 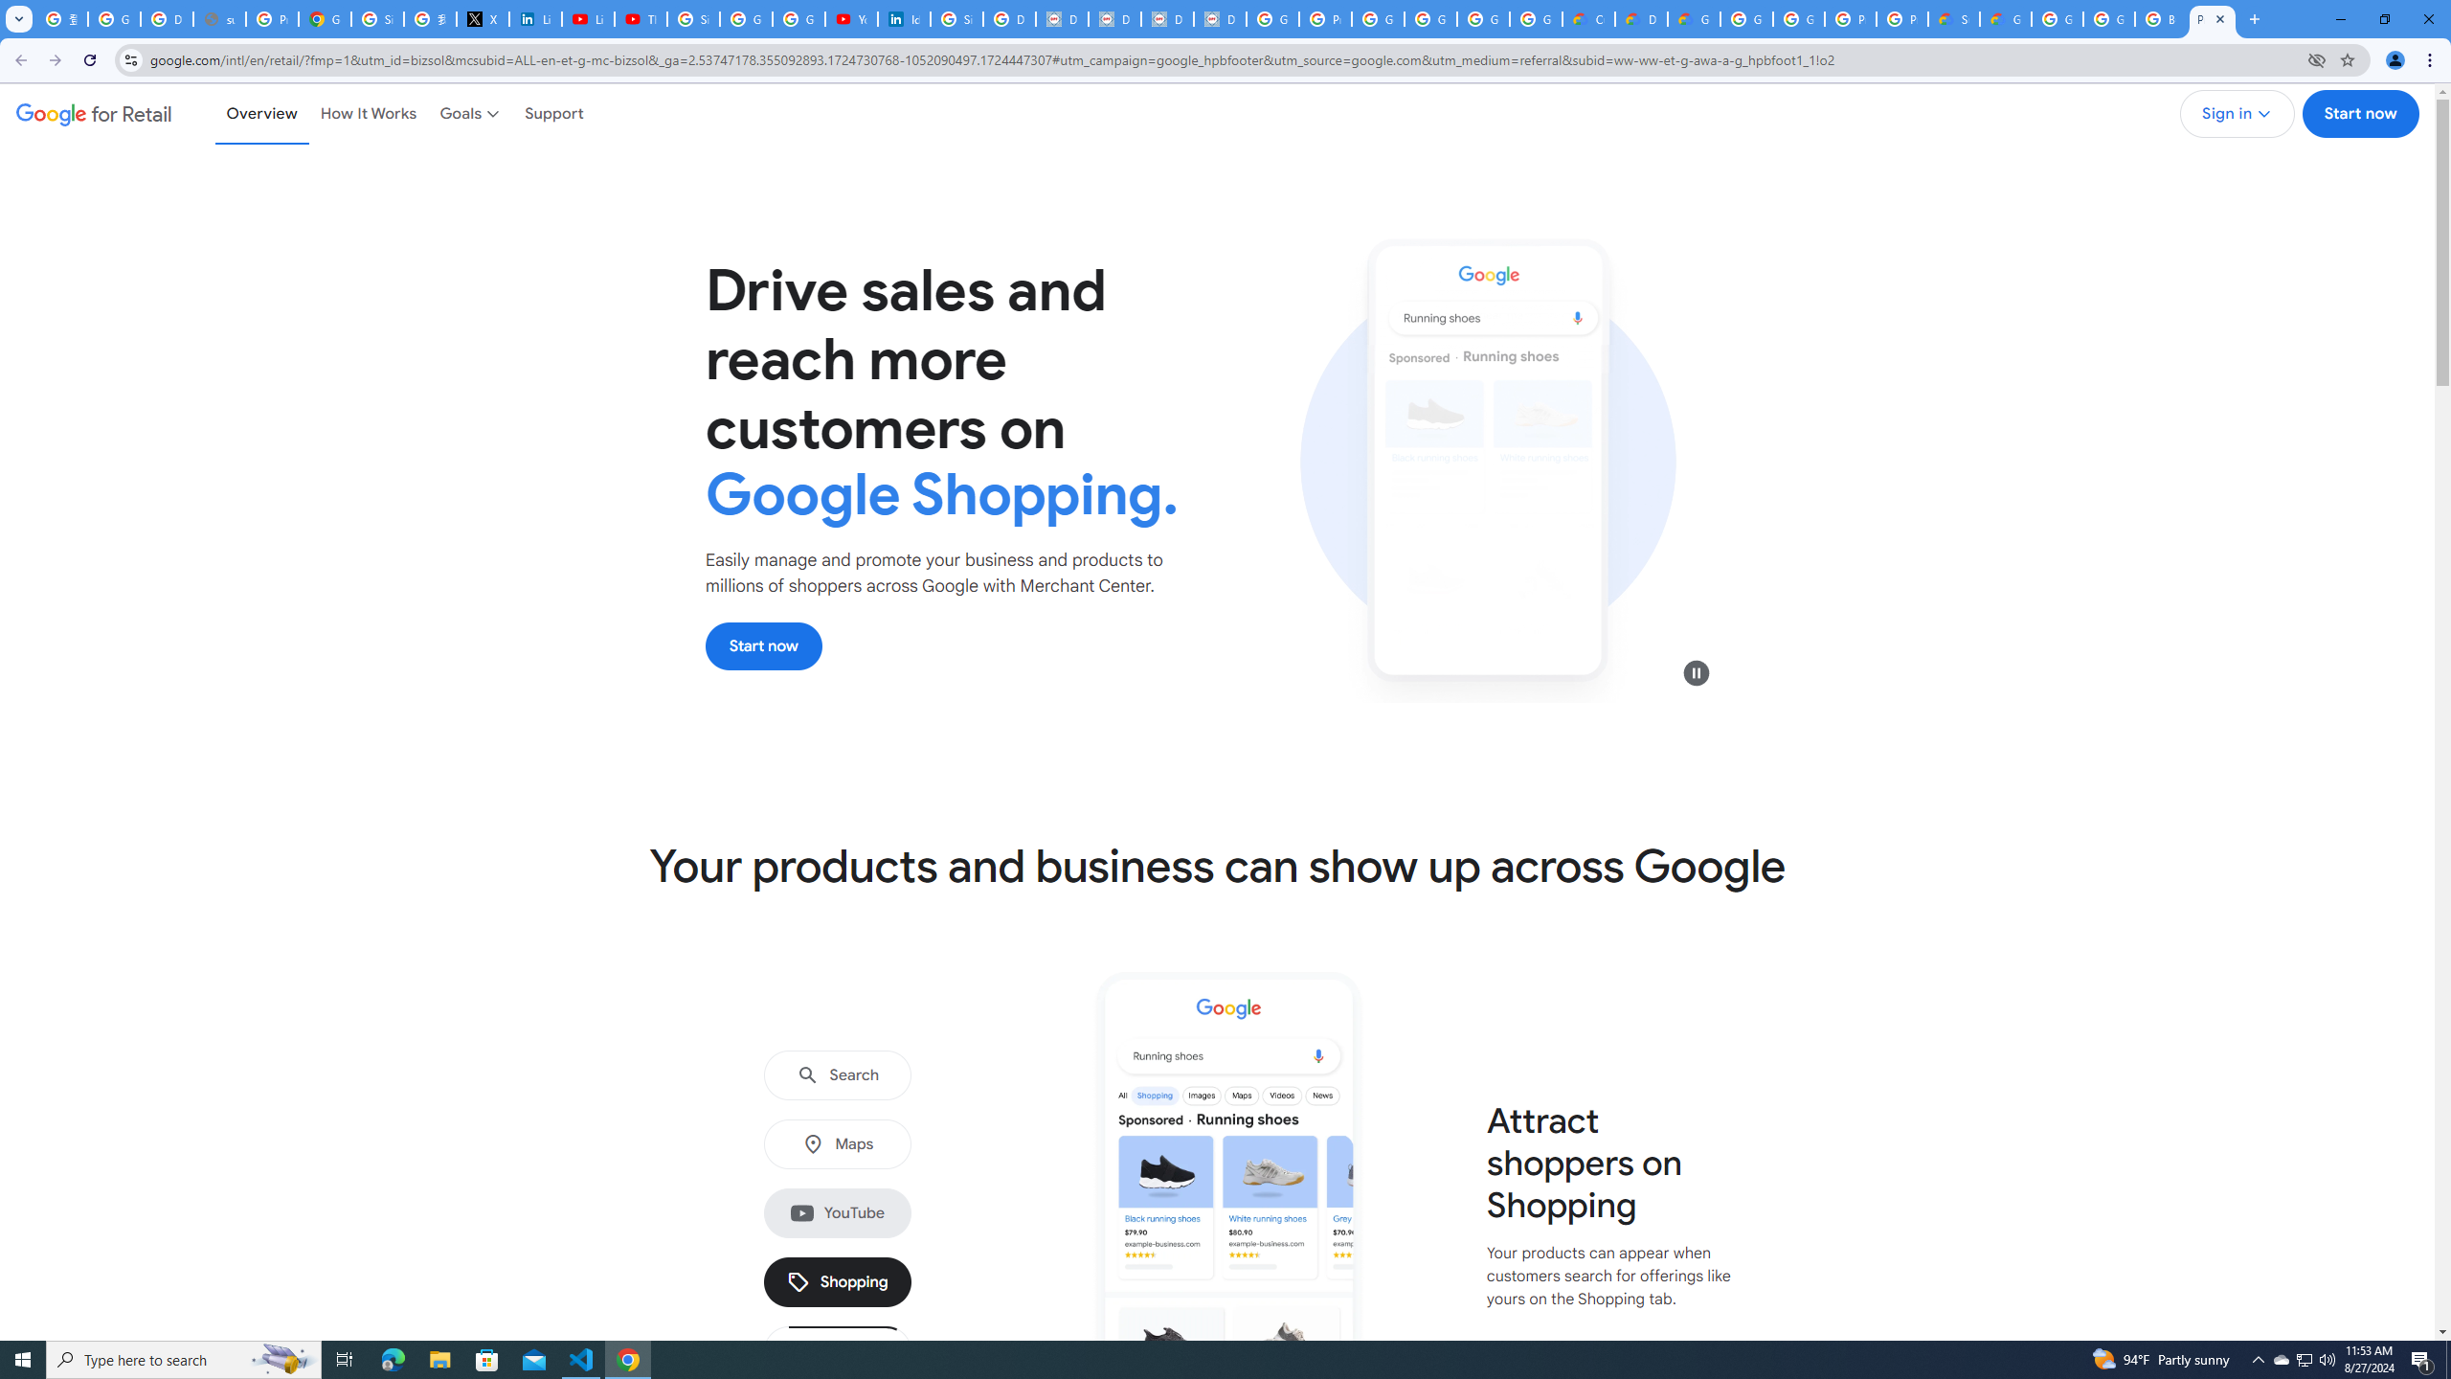 I want to click on LinkedIn - YouTube, so click(x=588, y=19).